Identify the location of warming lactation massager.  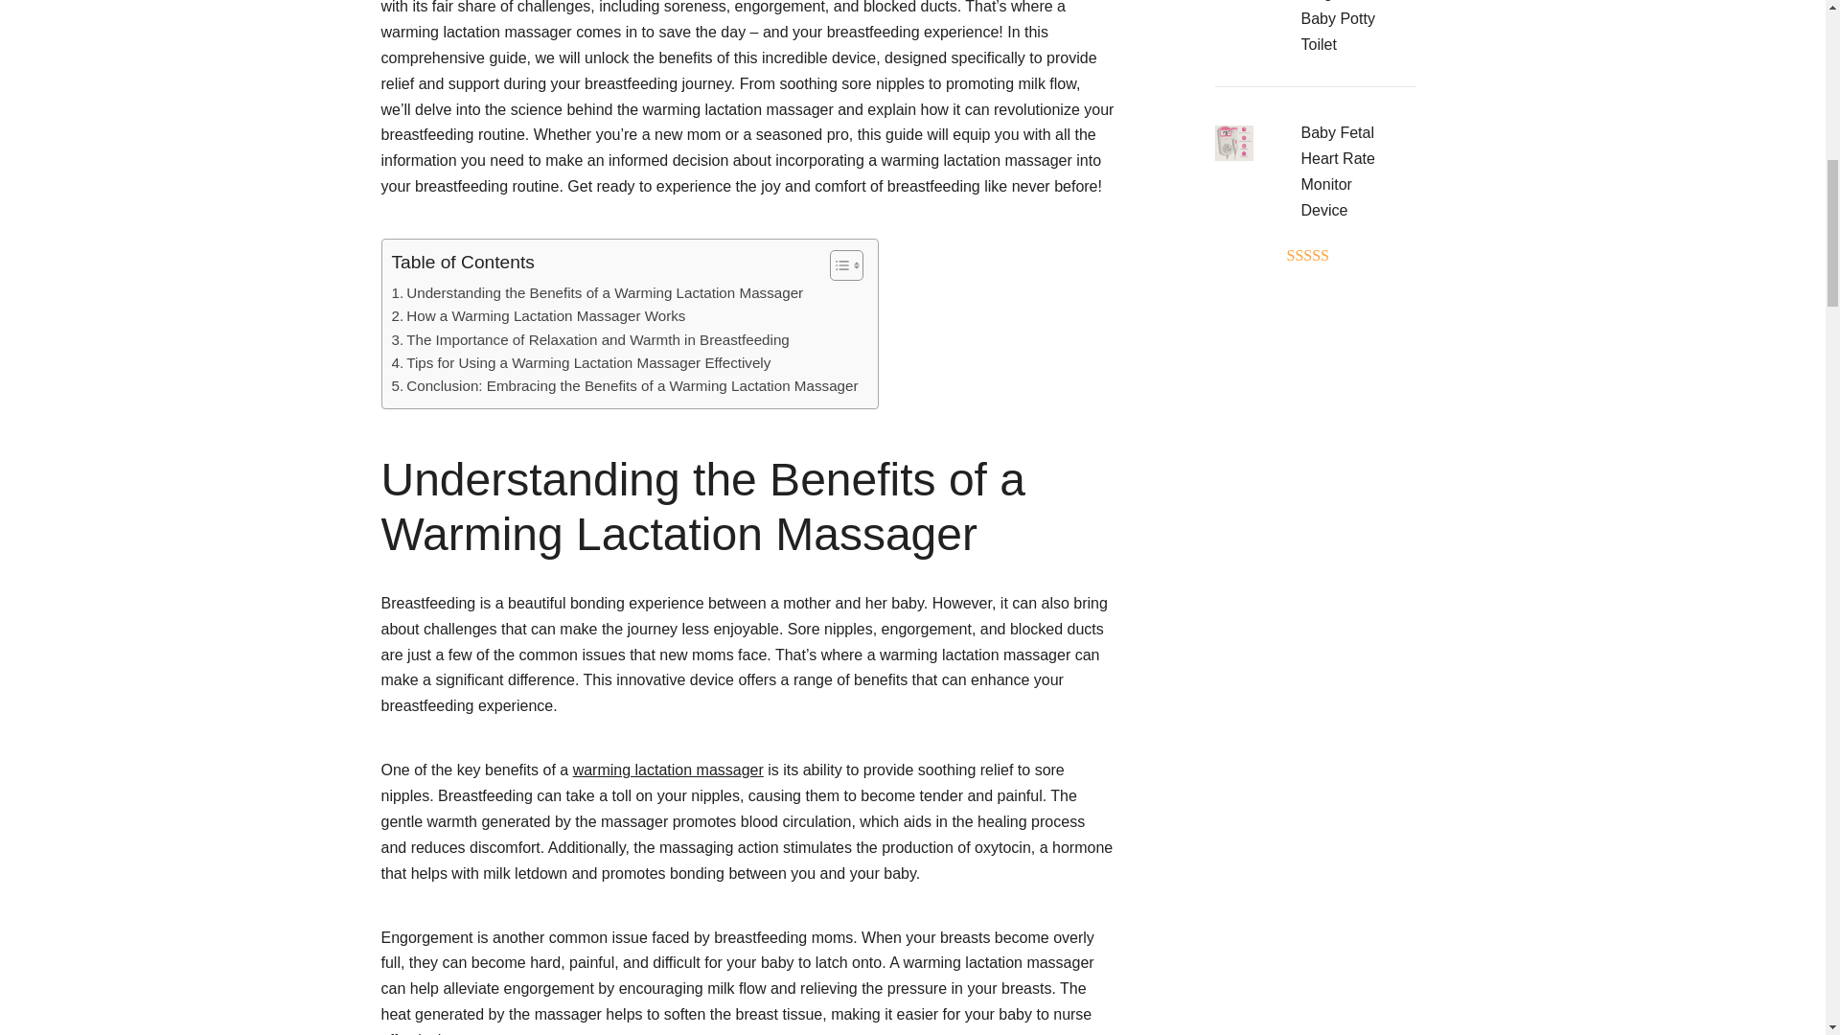
(667, 770).